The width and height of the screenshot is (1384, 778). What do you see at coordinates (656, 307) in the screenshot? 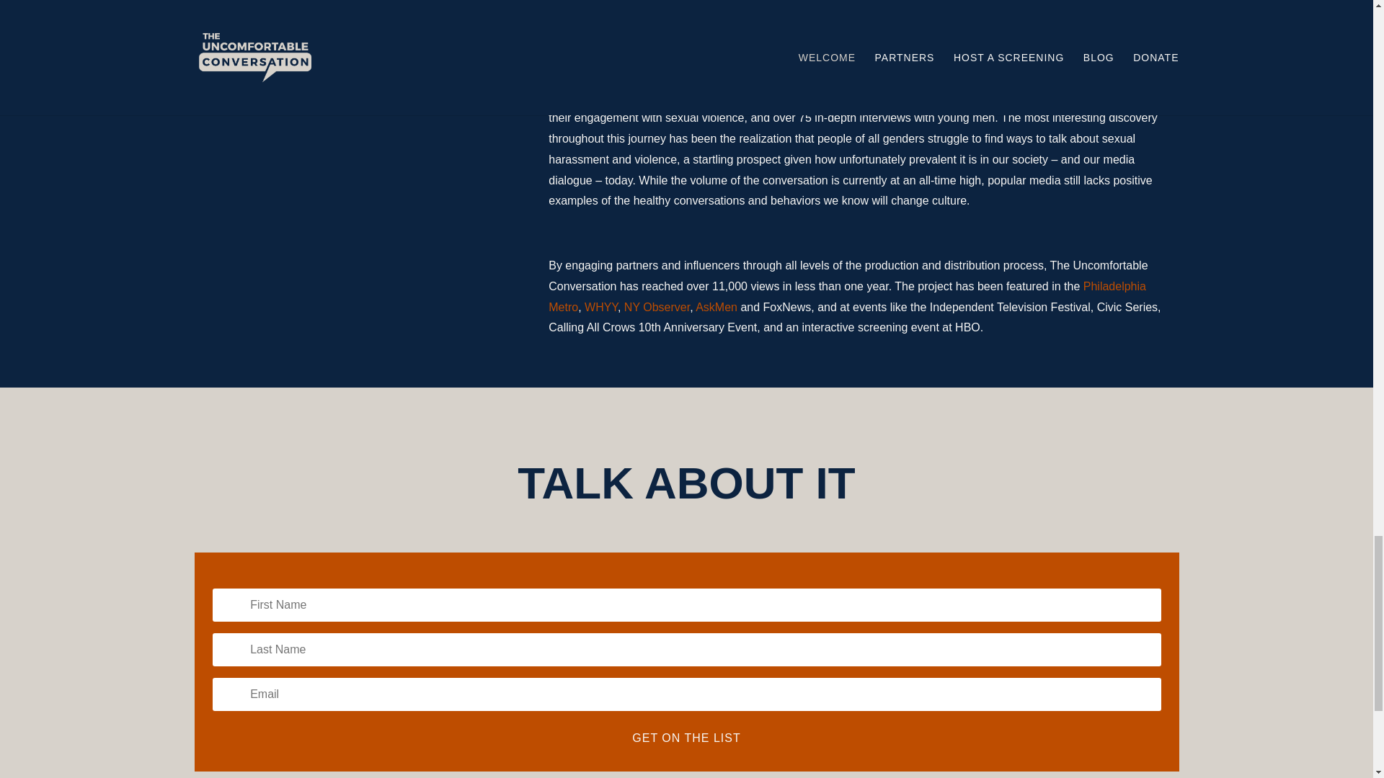
I see `NY Observer` at bounding box center [656, 307].